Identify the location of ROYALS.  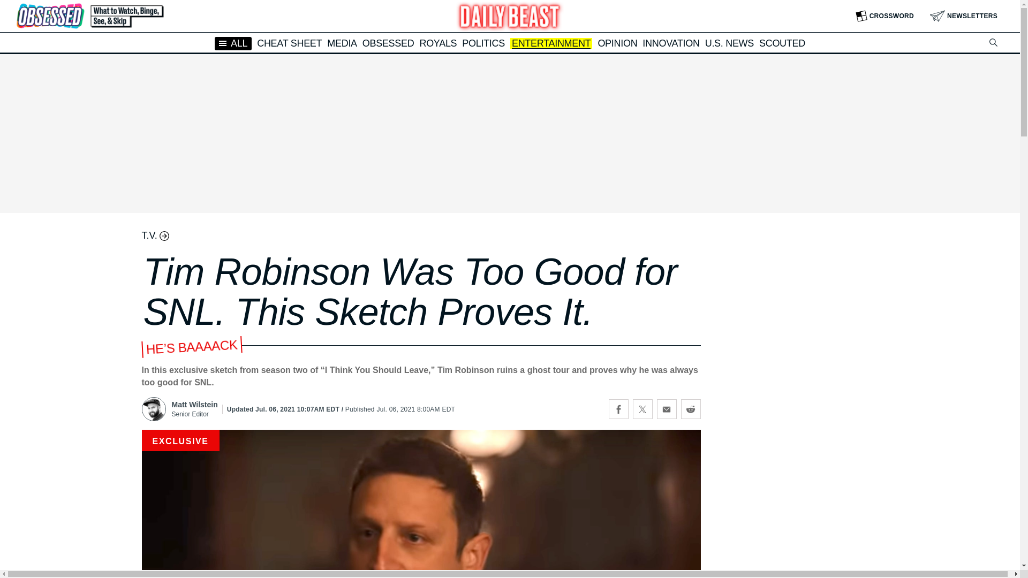
(438, 43).